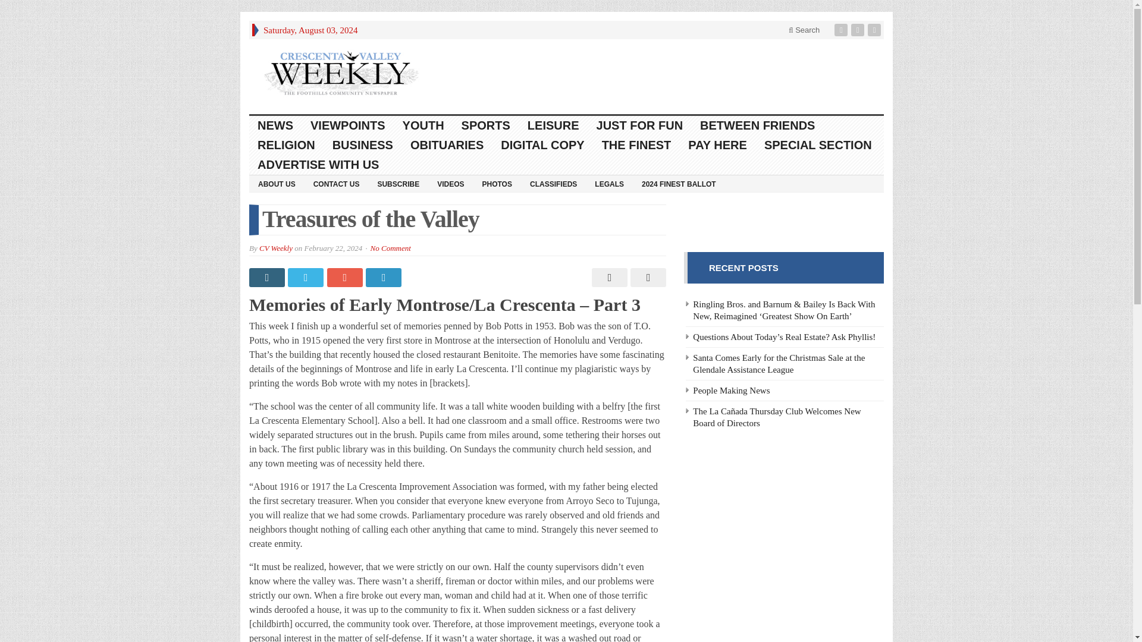 The width and height of the screenshot is (1142, 642). What do you see at coordinates (717, 145) in the screenshot?
I see `PAY HERE` at bounding box center [717, 145].